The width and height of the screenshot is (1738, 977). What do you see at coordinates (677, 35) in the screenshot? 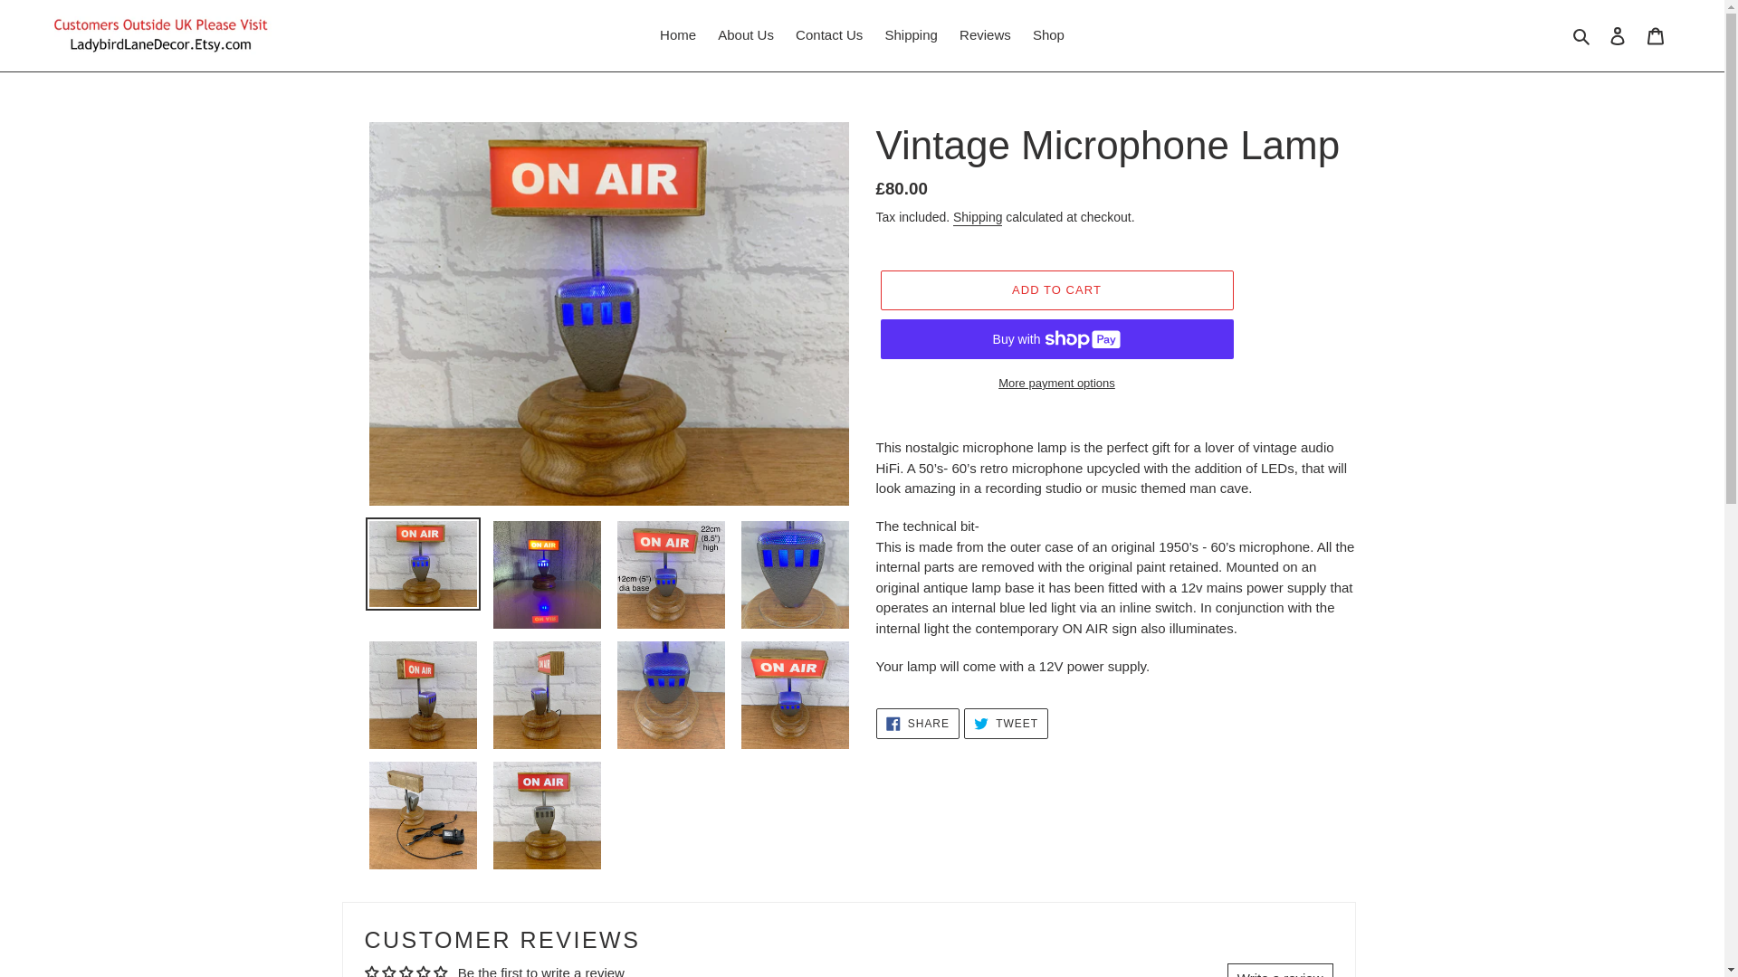
I see `Home` at bounding box center [677, 35].